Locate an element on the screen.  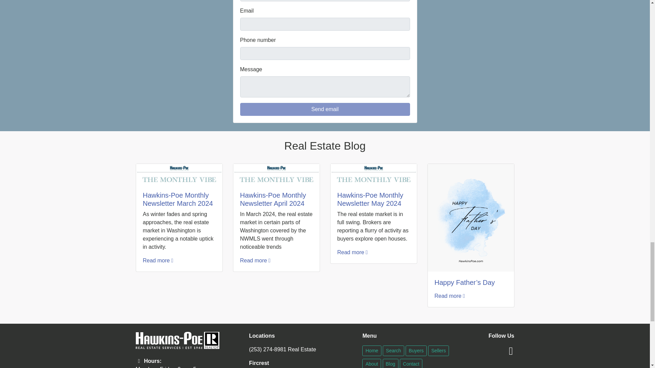
Home is located at coordinates (372, 351).